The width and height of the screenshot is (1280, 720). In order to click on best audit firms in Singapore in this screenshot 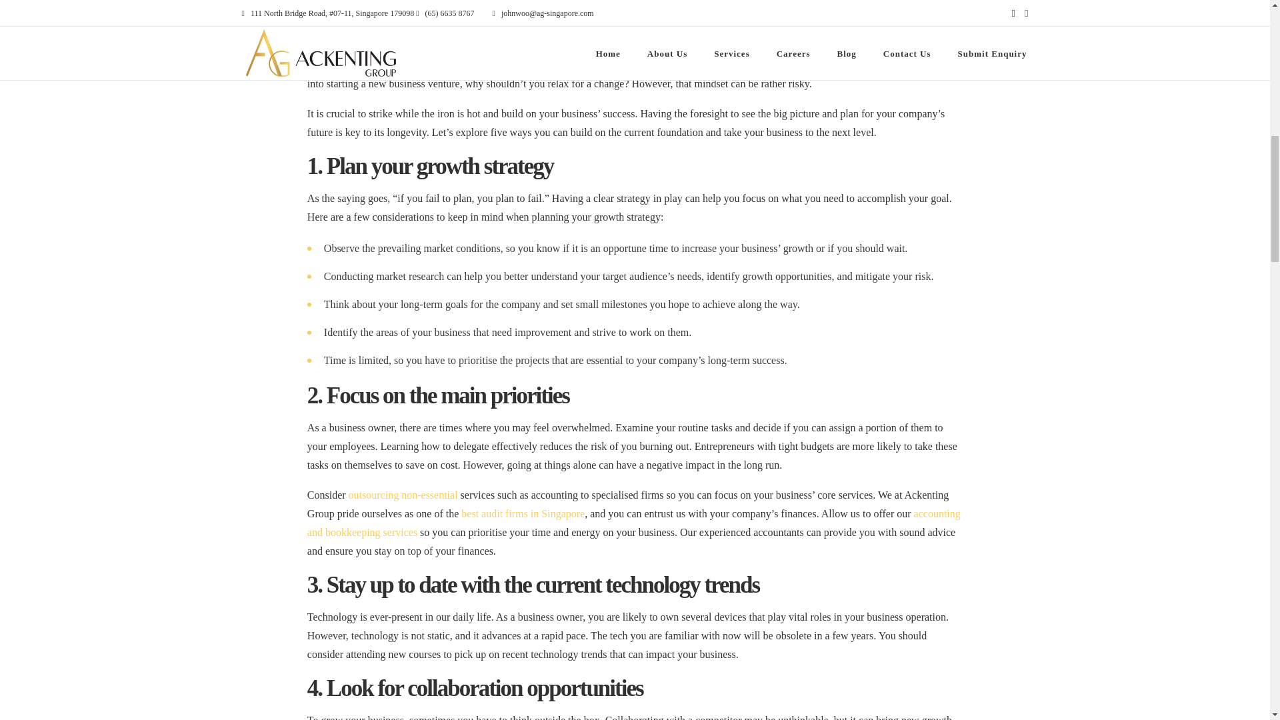, I will do `click(523, 513)`.